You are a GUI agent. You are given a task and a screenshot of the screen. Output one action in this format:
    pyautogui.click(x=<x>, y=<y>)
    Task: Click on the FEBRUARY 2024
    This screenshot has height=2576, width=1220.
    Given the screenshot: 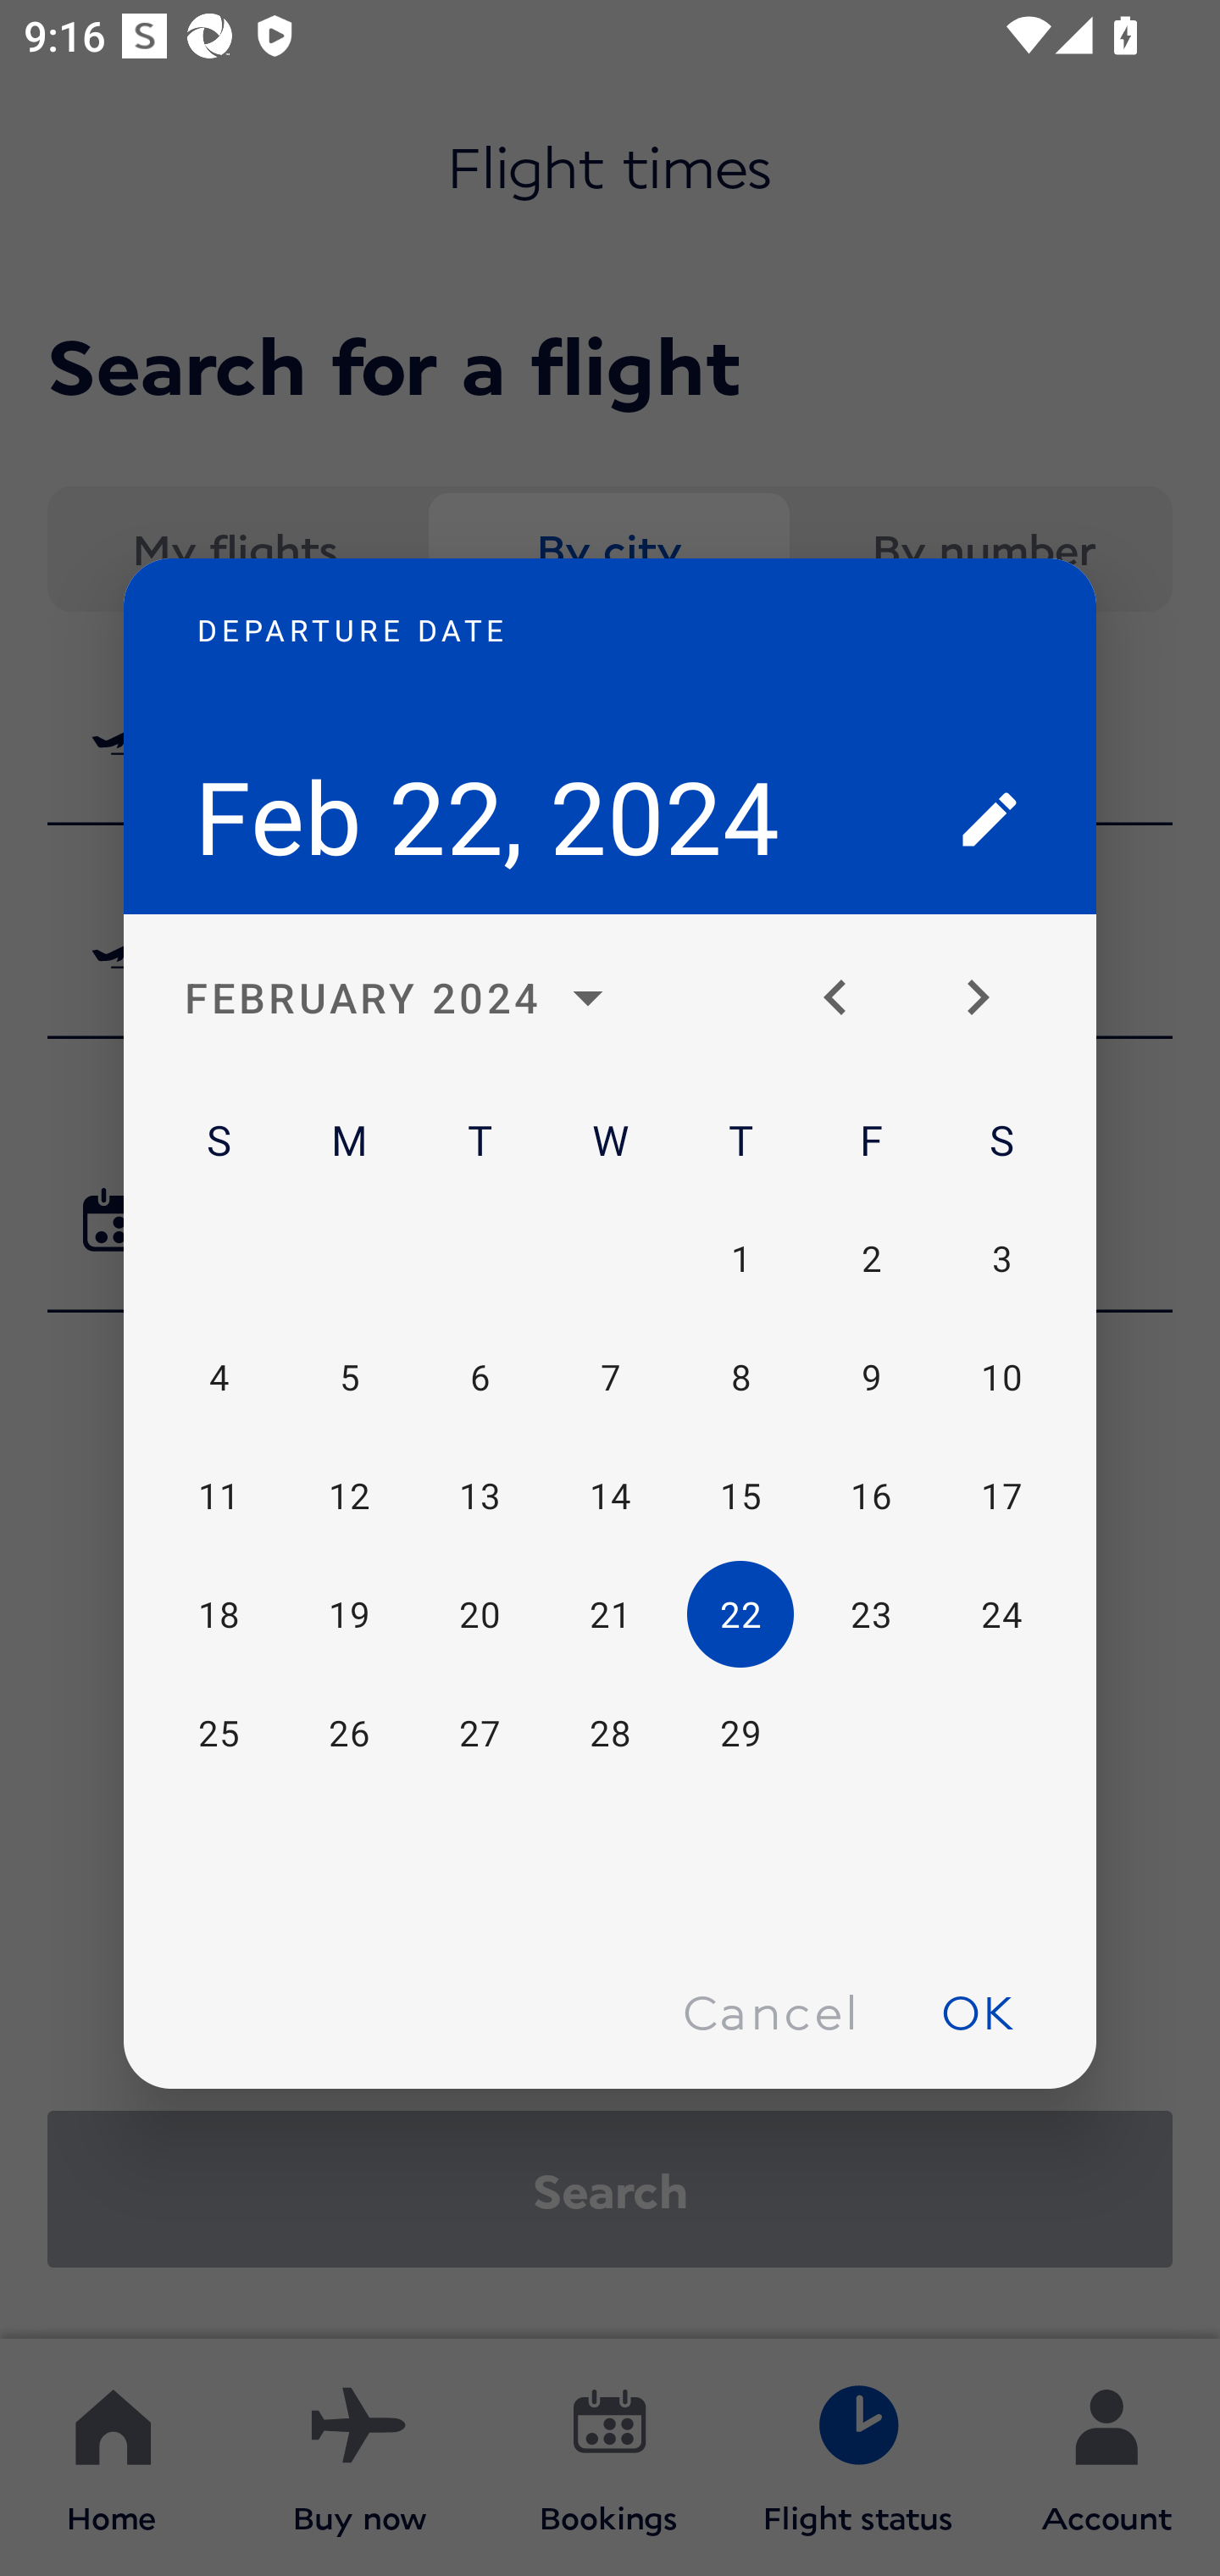 What is the action you would take?
    pyautogui.click(x=403, y=998)
    